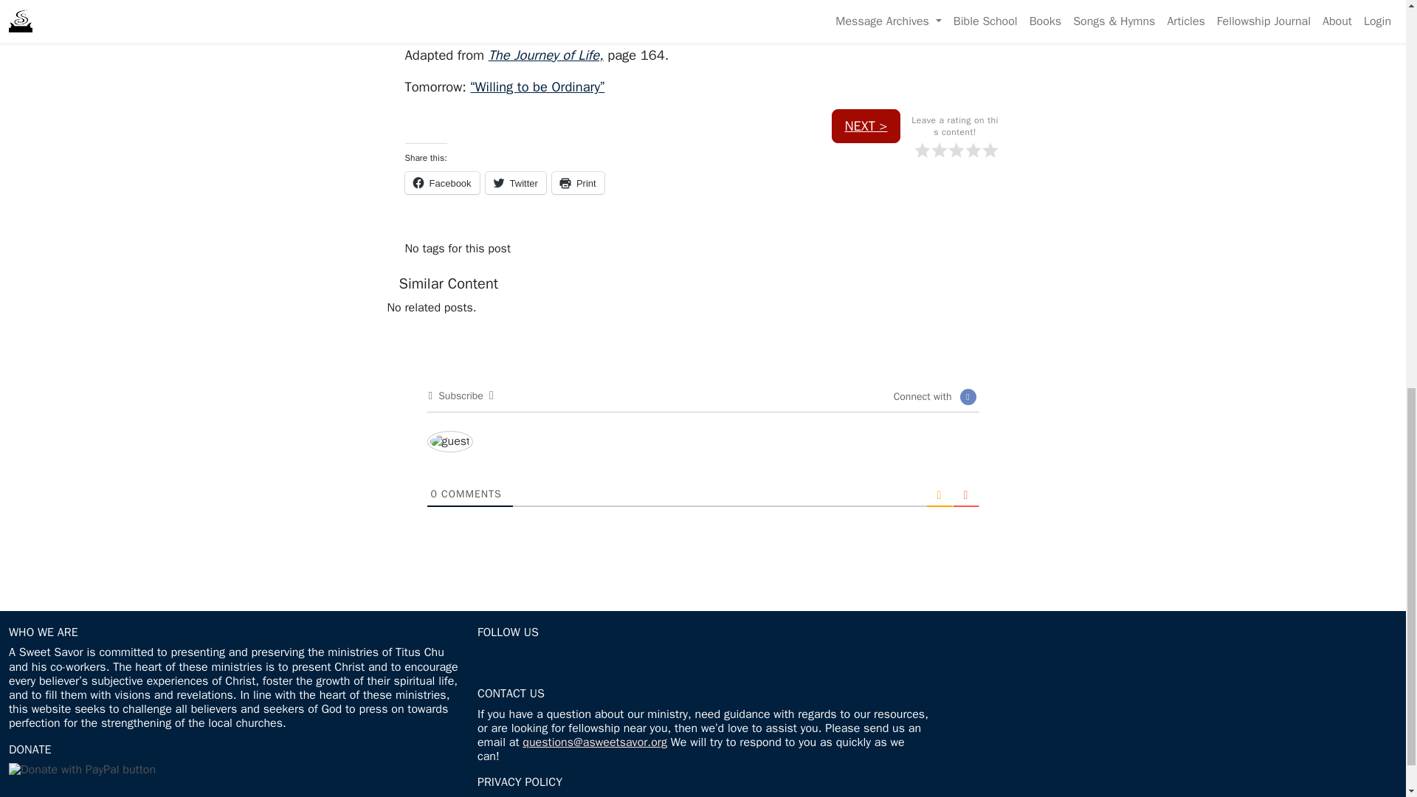 The width and height of the screenshot is (1417, 797). Describe the element at coordinates (515, 183) in the screenshot. I see `Twitter` at that location.